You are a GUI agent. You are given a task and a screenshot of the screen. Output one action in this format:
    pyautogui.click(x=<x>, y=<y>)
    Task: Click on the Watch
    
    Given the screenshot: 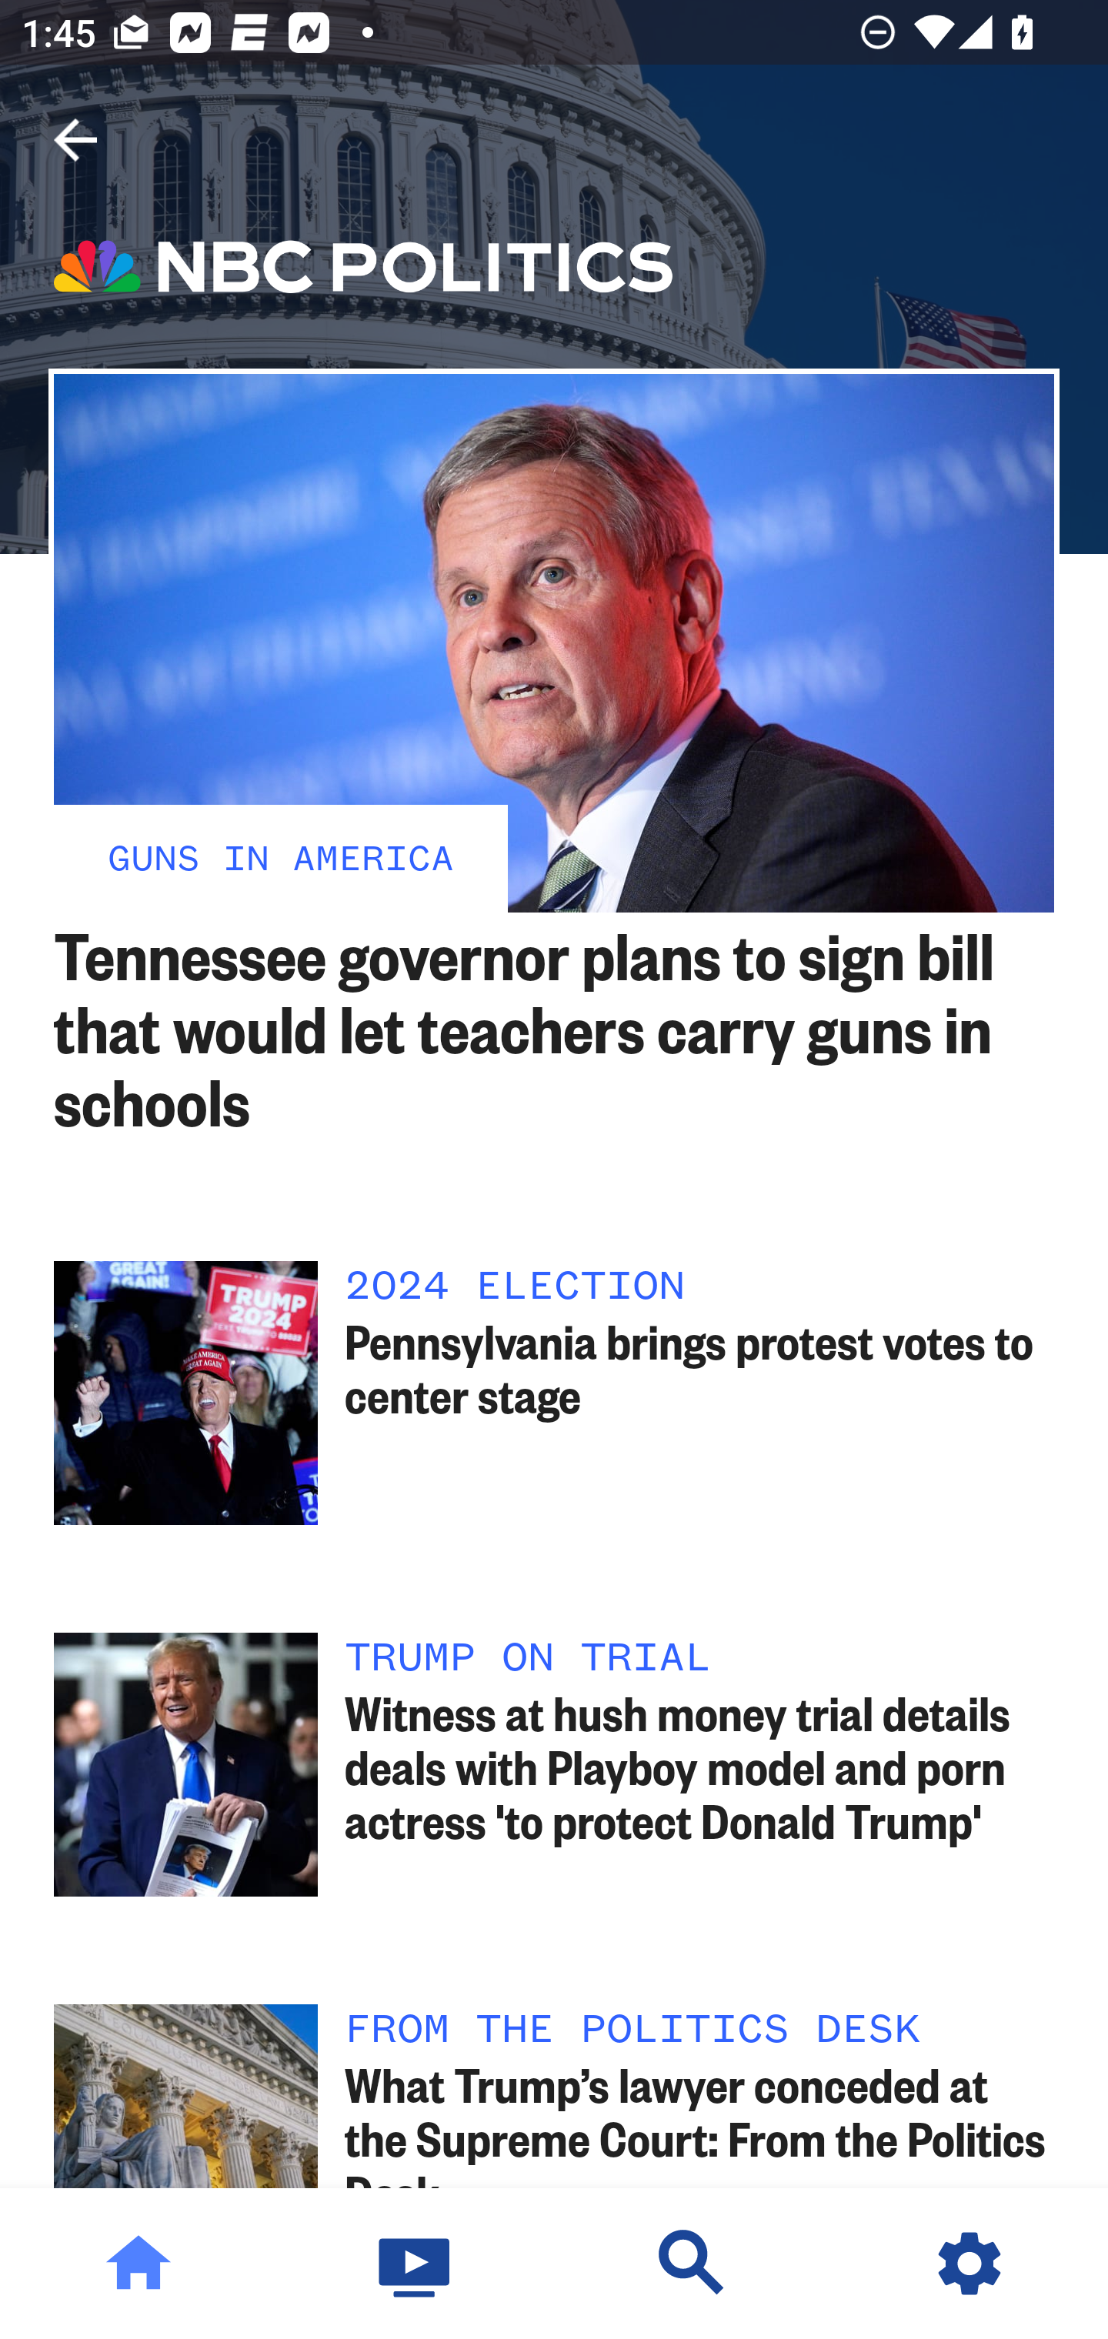 What is the action you would take?
    pyautogui.click(x=415, y=2264)
    